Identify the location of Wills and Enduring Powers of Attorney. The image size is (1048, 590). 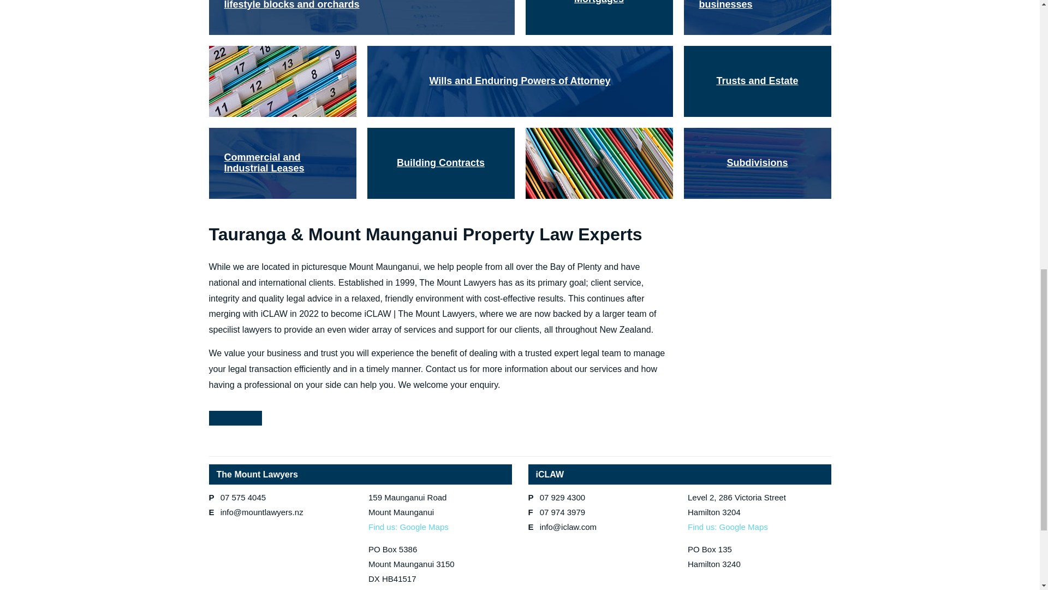
(520, 81).